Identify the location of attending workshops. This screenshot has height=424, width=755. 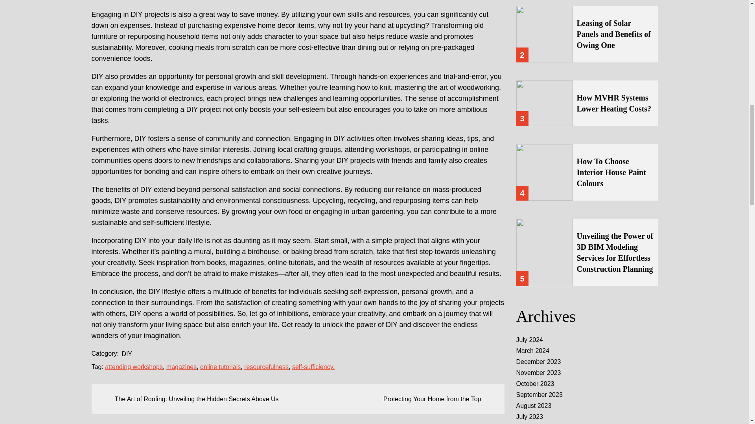
(134, 367).